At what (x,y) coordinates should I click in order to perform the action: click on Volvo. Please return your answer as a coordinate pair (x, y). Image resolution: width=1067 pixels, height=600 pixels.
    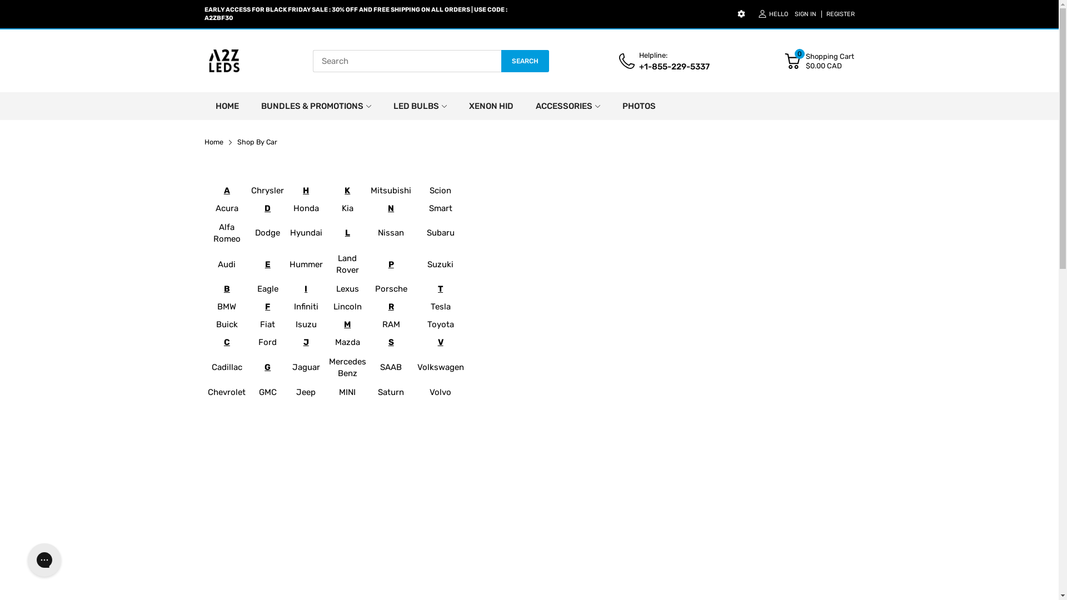
    Looking at the image, I should click on (440, 392).